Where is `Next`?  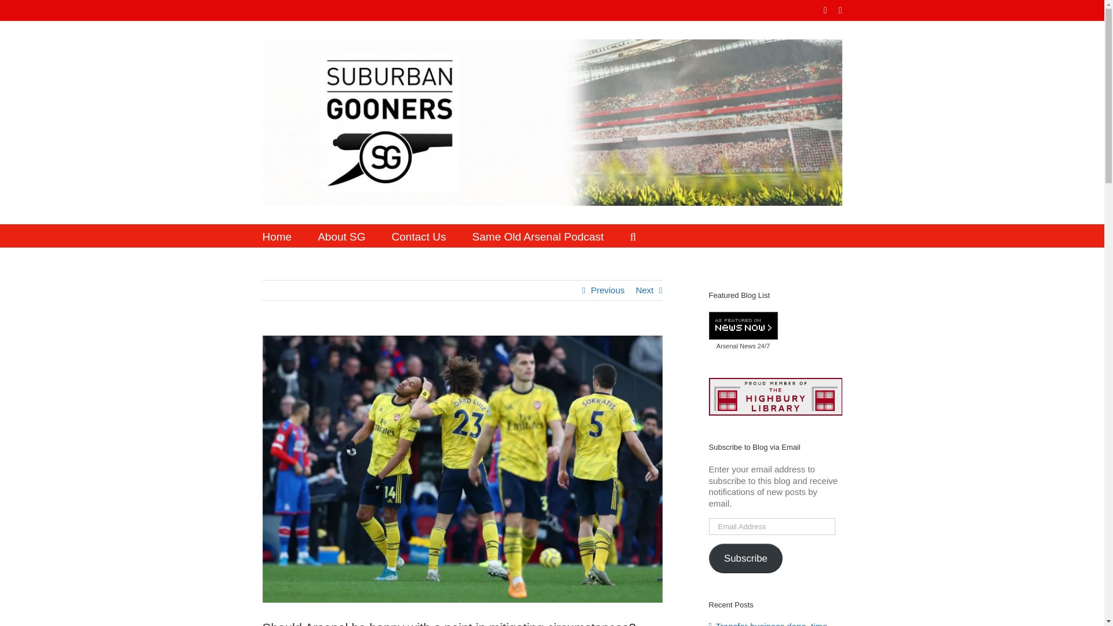 Next is located at coordinates (645, 290).